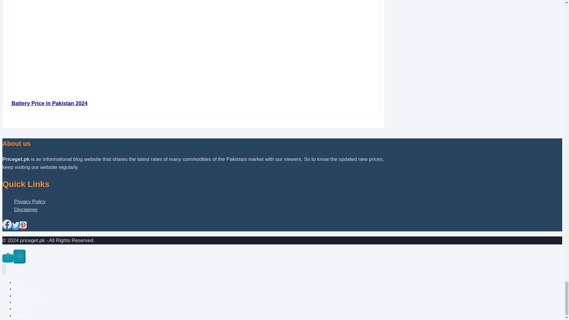 The width and height of the screenshot is (569, 320). I want to click on Construction, so click(26, 289).